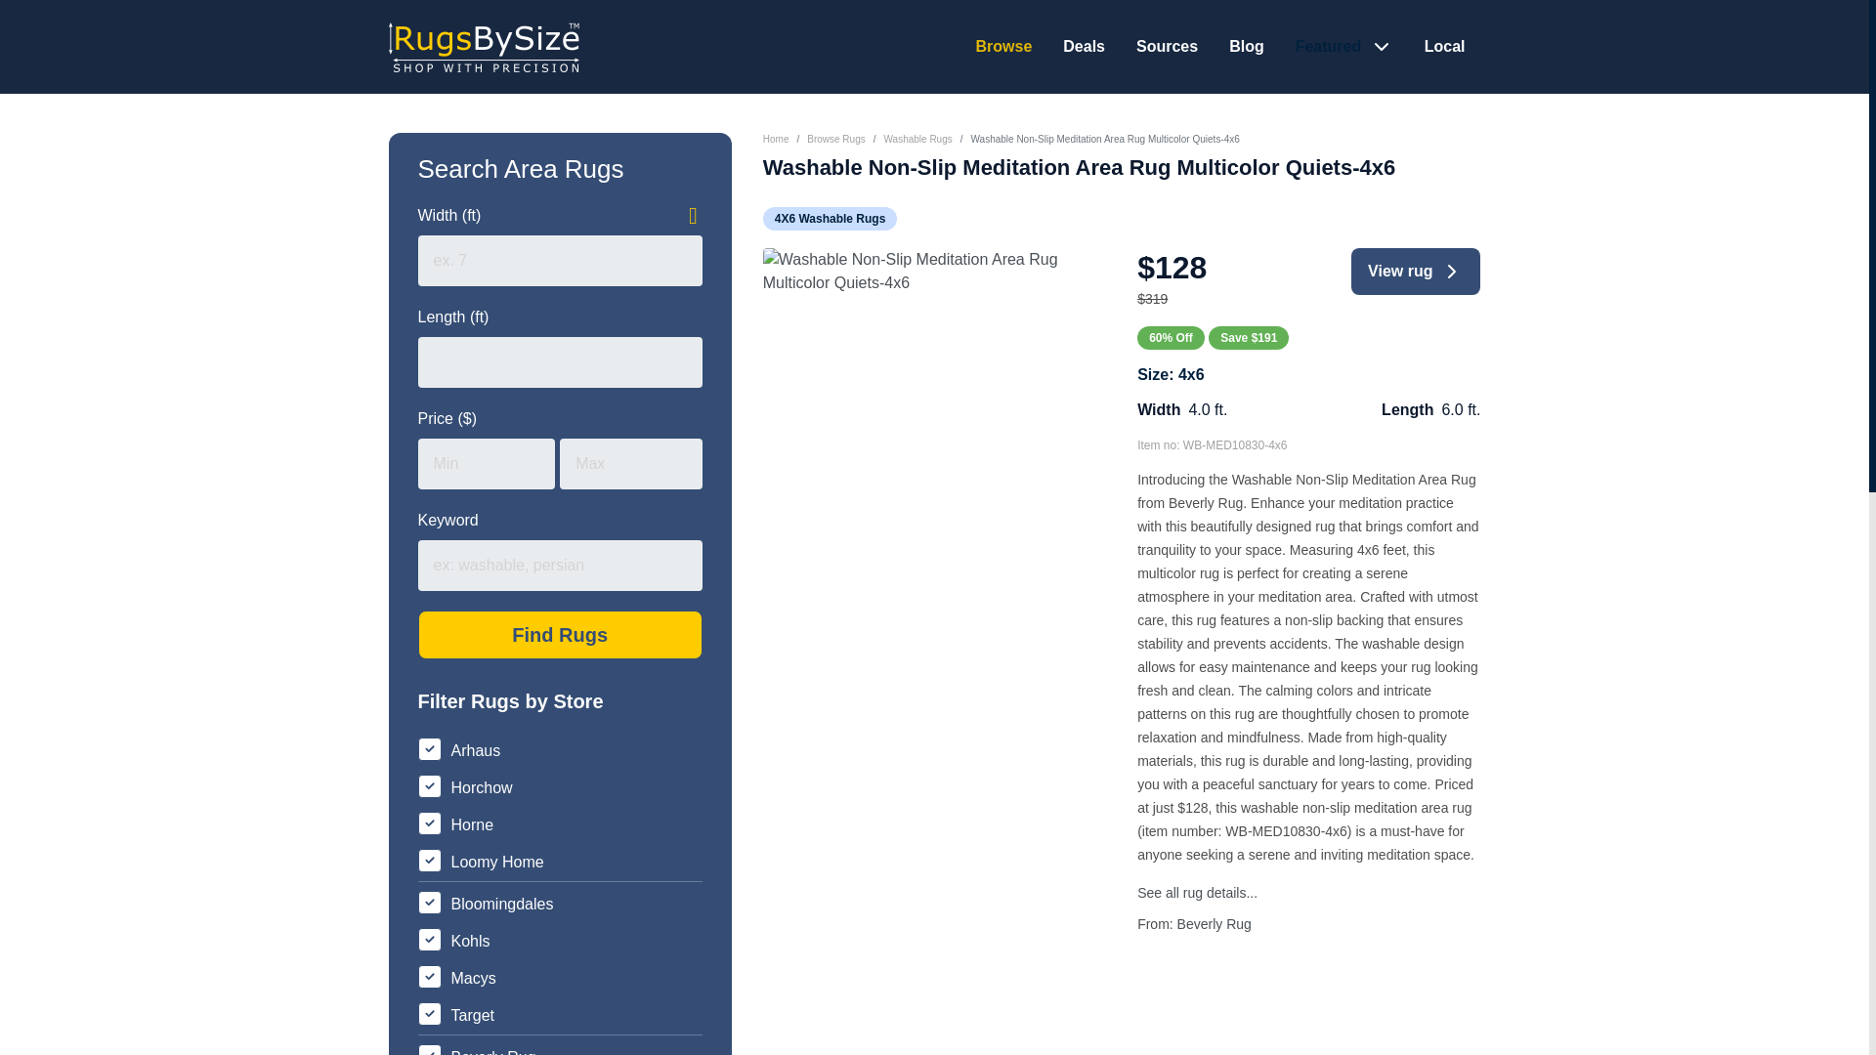  Describe the element at coordinates (1444, 46) in the screenshot. I see `Local` at that location.